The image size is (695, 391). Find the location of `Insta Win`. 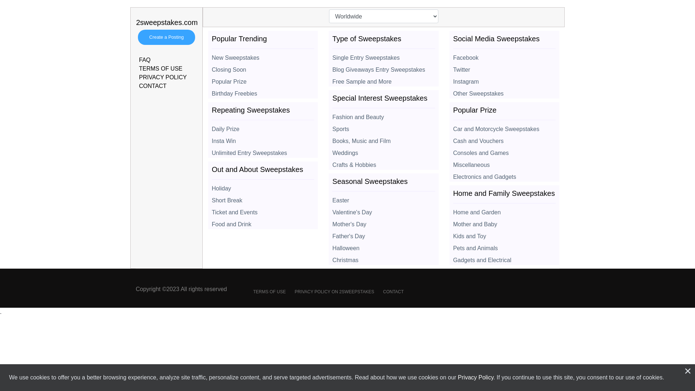

Insta Win is located at coordinates (263, 139).